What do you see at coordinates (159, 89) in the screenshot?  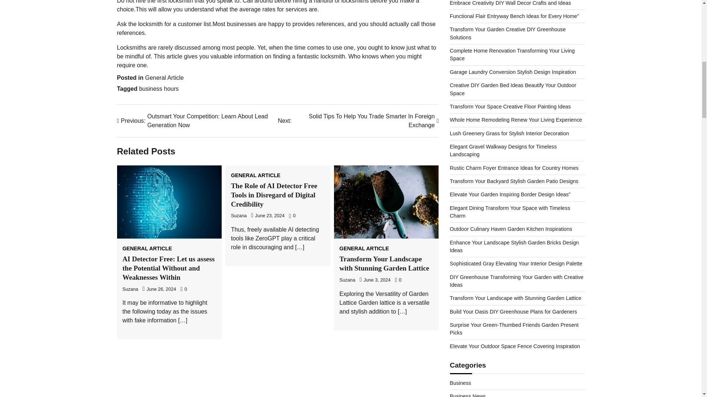 I see `business hours` at bounding box center [159, 89].